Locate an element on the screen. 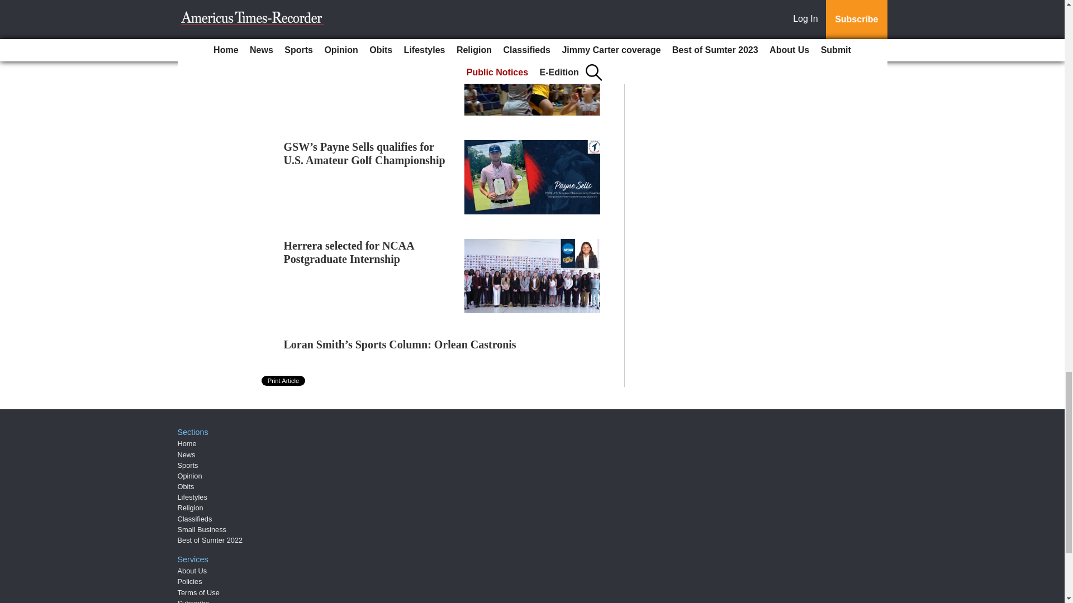  14u Michigan squad defeats UCONN in DHBC play is located at coordinates (350, 54).